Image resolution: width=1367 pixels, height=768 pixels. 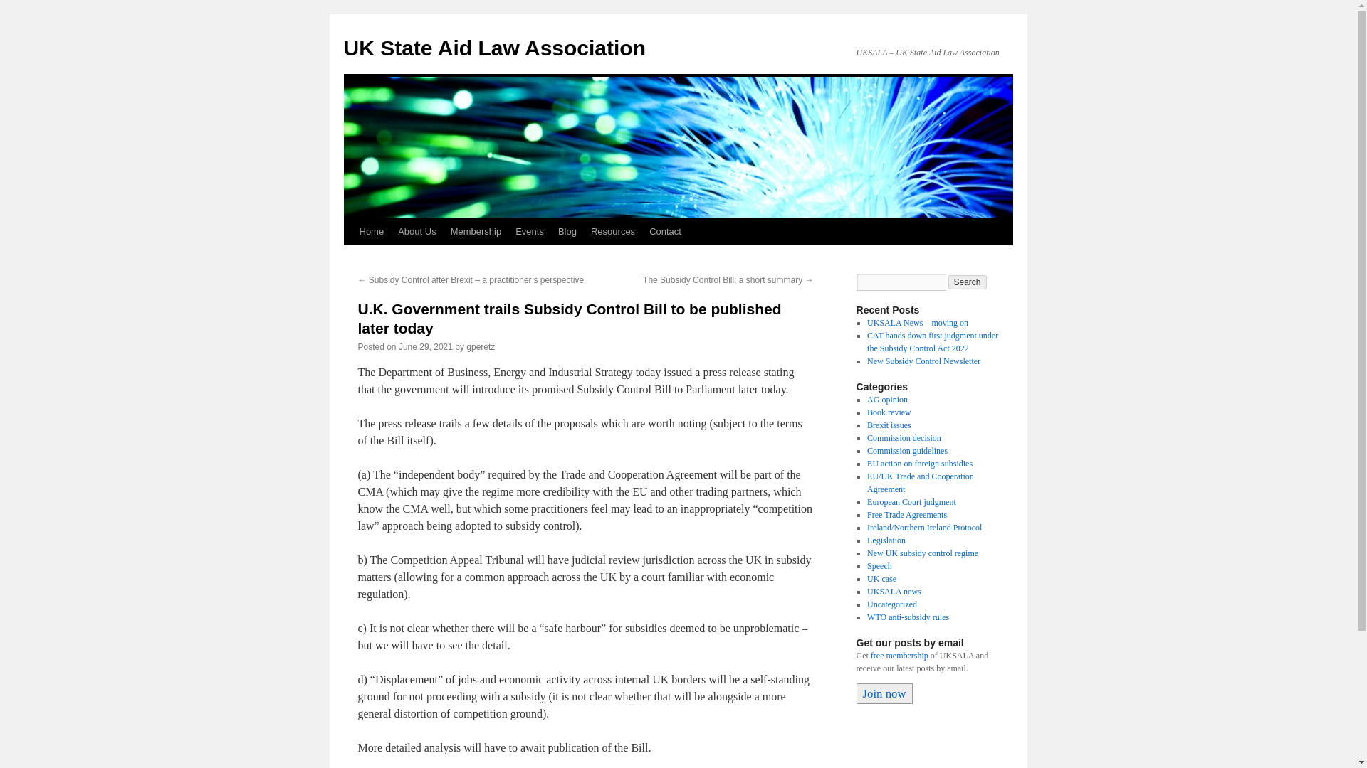 What do you see at coordinates (887, 400) in the screenshot?
I see `AG opinion` at bounding box center [887, 400].